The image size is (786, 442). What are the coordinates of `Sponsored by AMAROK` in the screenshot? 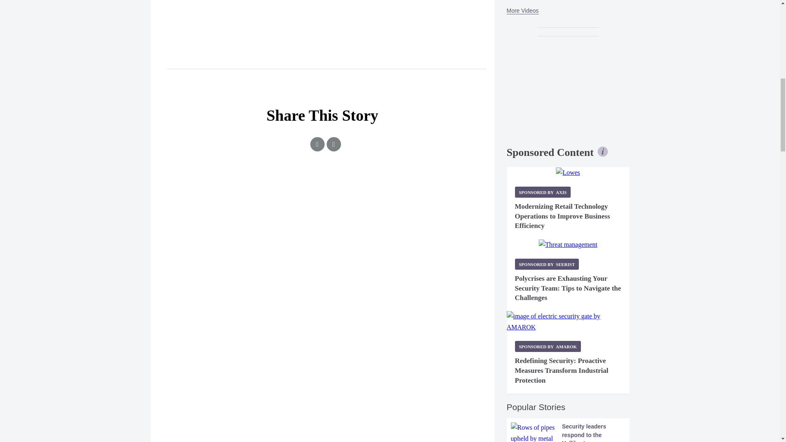 It's located at (548, 346).